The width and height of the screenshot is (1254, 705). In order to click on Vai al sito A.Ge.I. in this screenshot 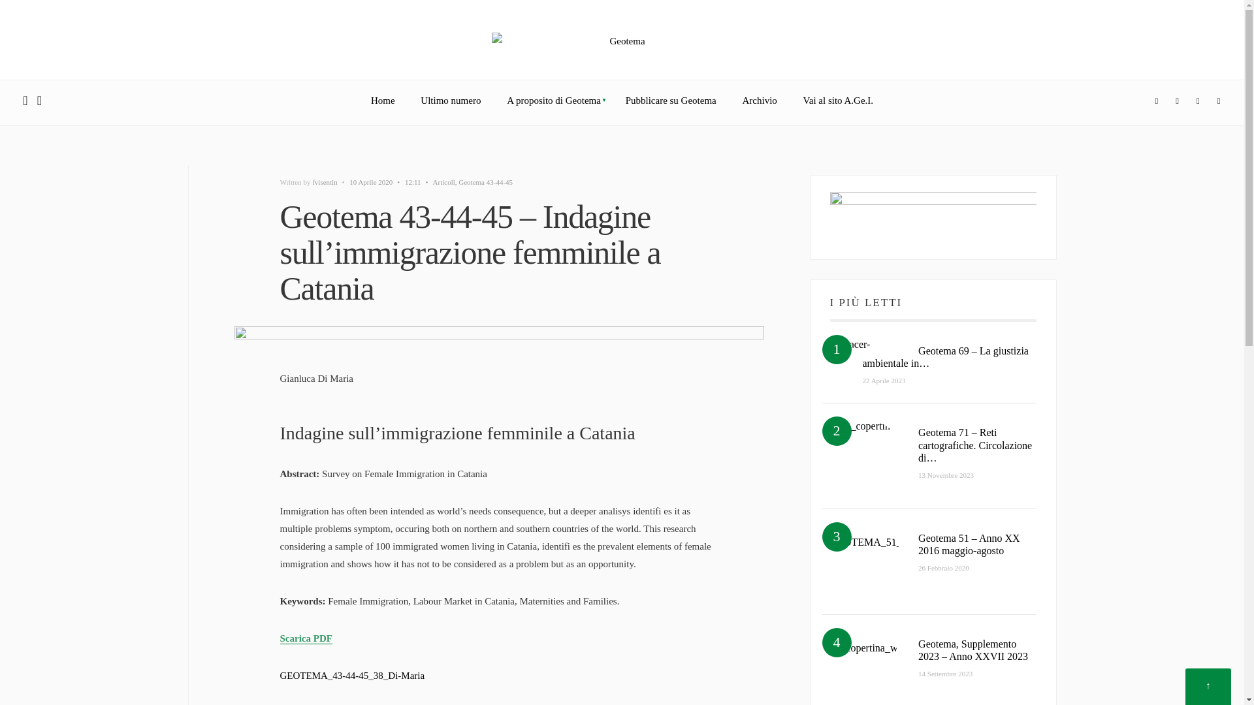, I will do `click(838, 101)`.